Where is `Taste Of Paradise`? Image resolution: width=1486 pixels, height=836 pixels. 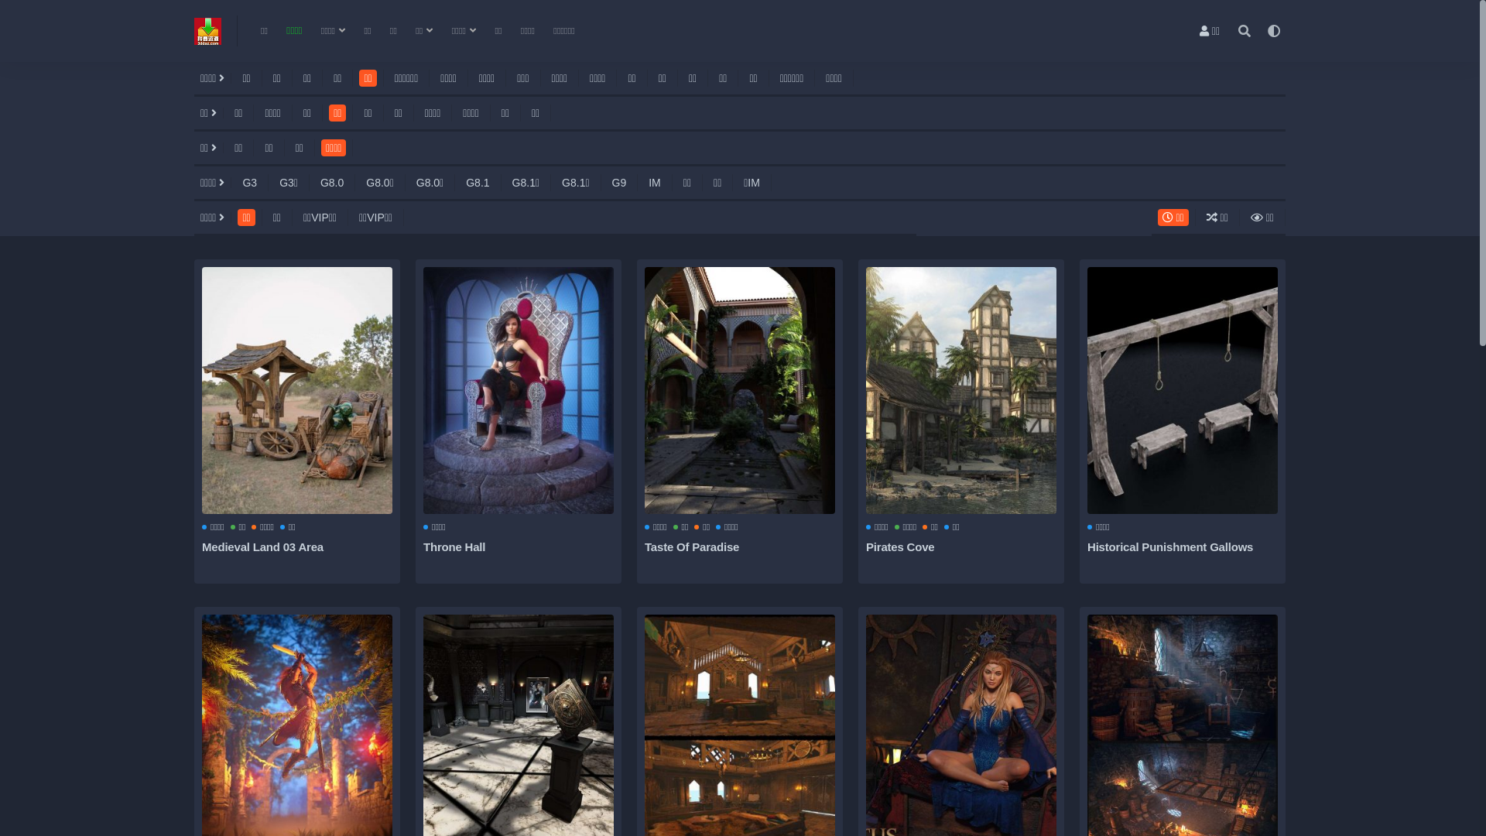 Taste Of Paradise is located at coordinates (692, 546).